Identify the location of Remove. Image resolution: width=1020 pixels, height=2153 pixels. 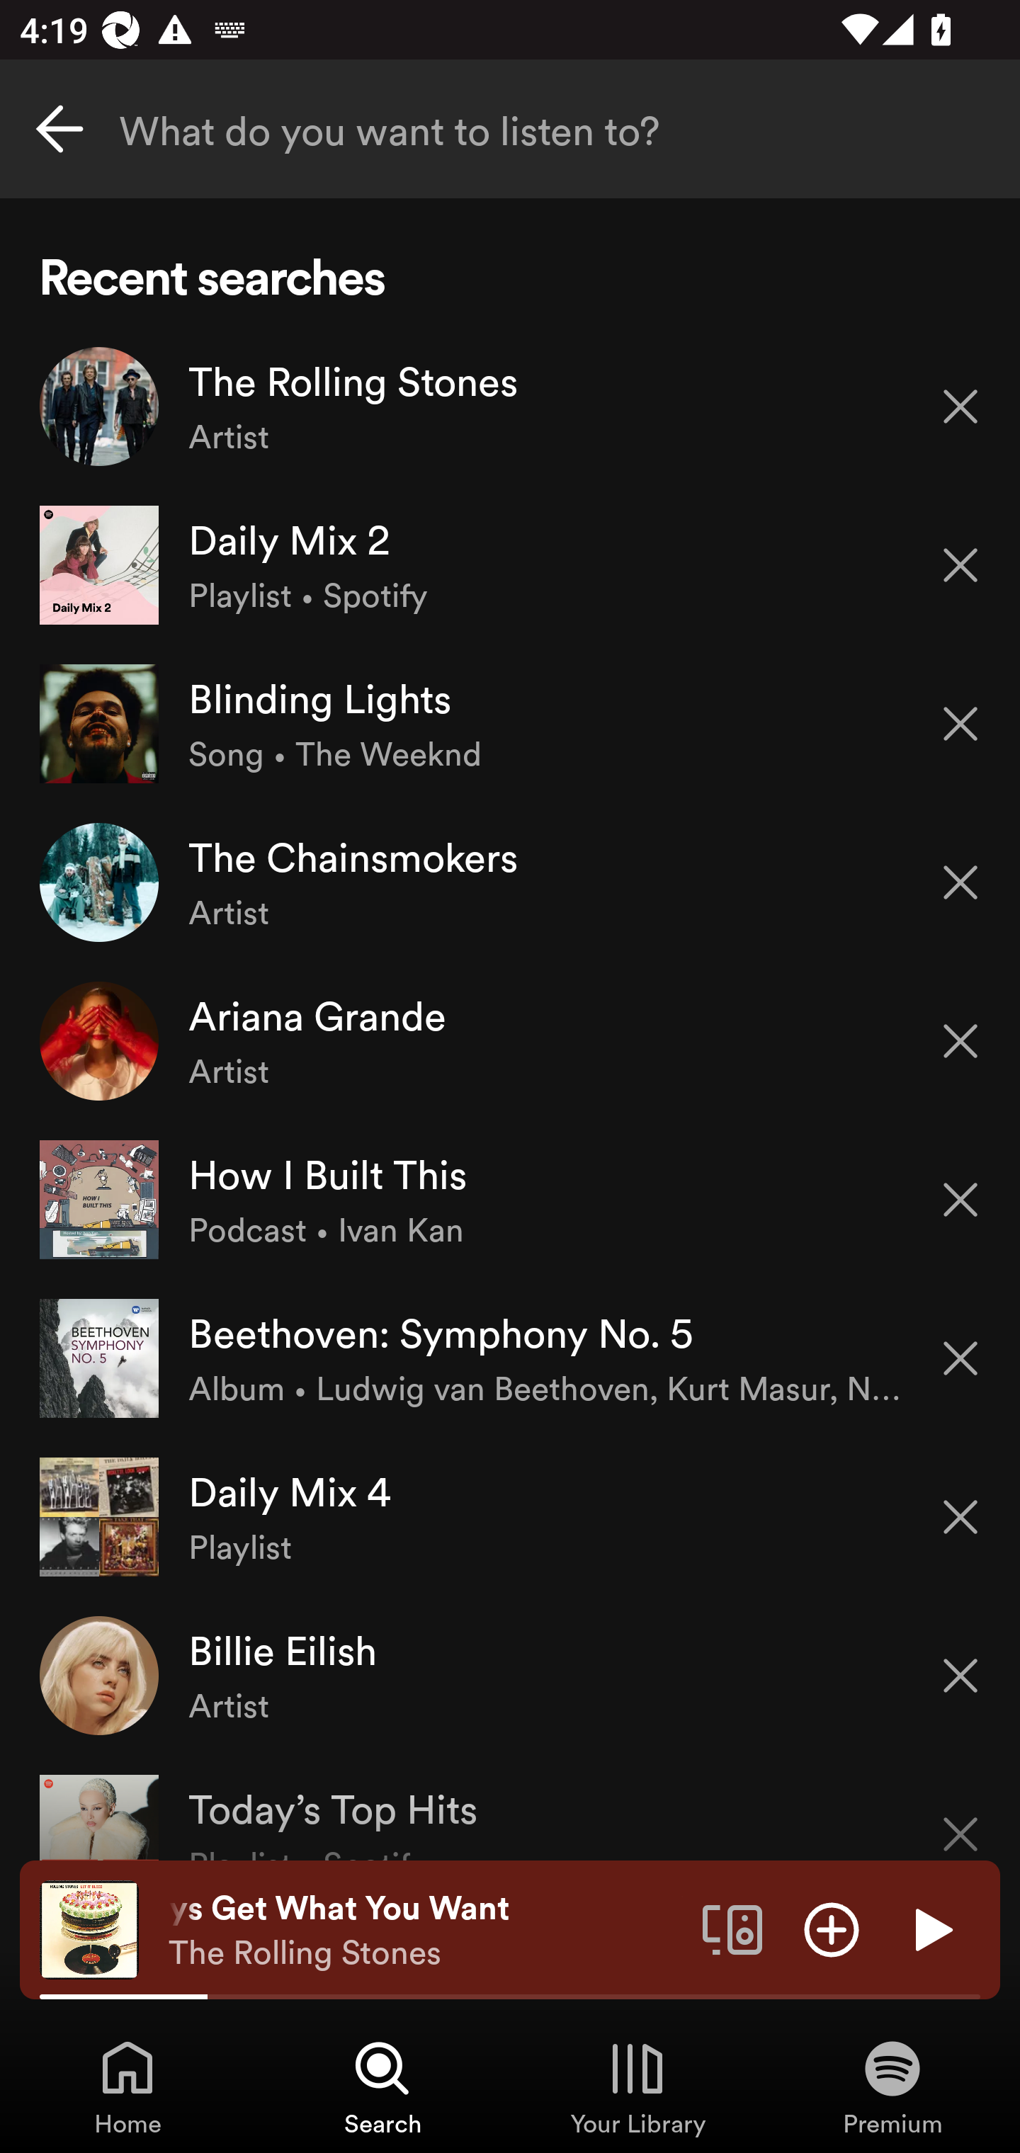
(960, 1817).